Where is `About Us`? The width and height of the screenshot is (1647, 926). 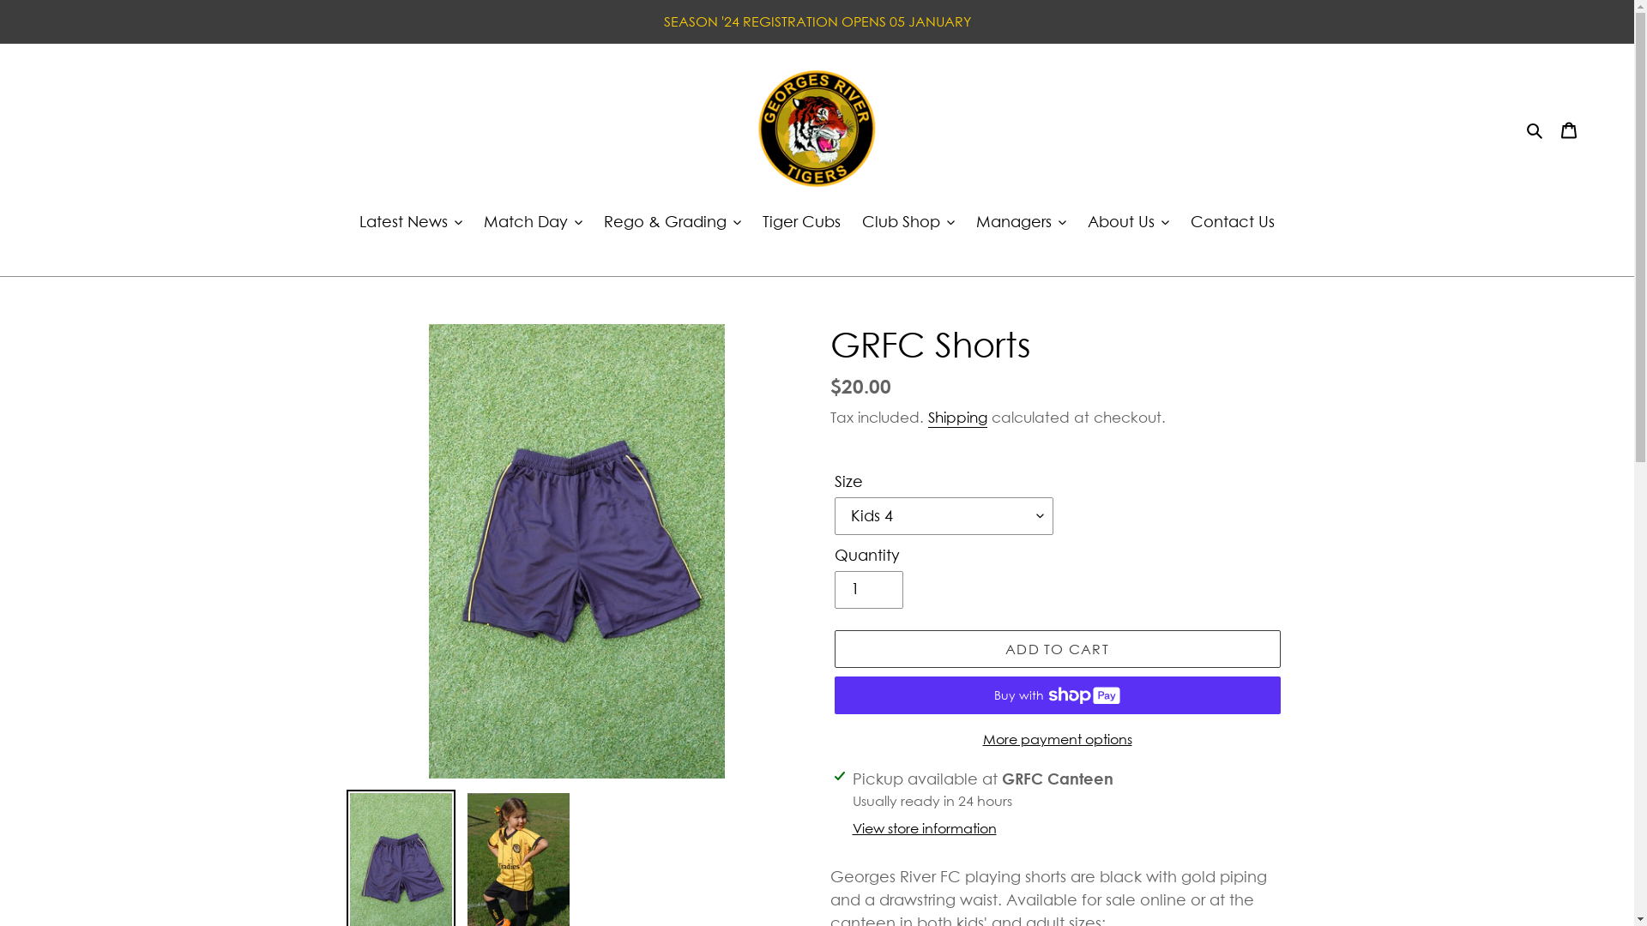 About Us is located at coordinates (1129, 223).